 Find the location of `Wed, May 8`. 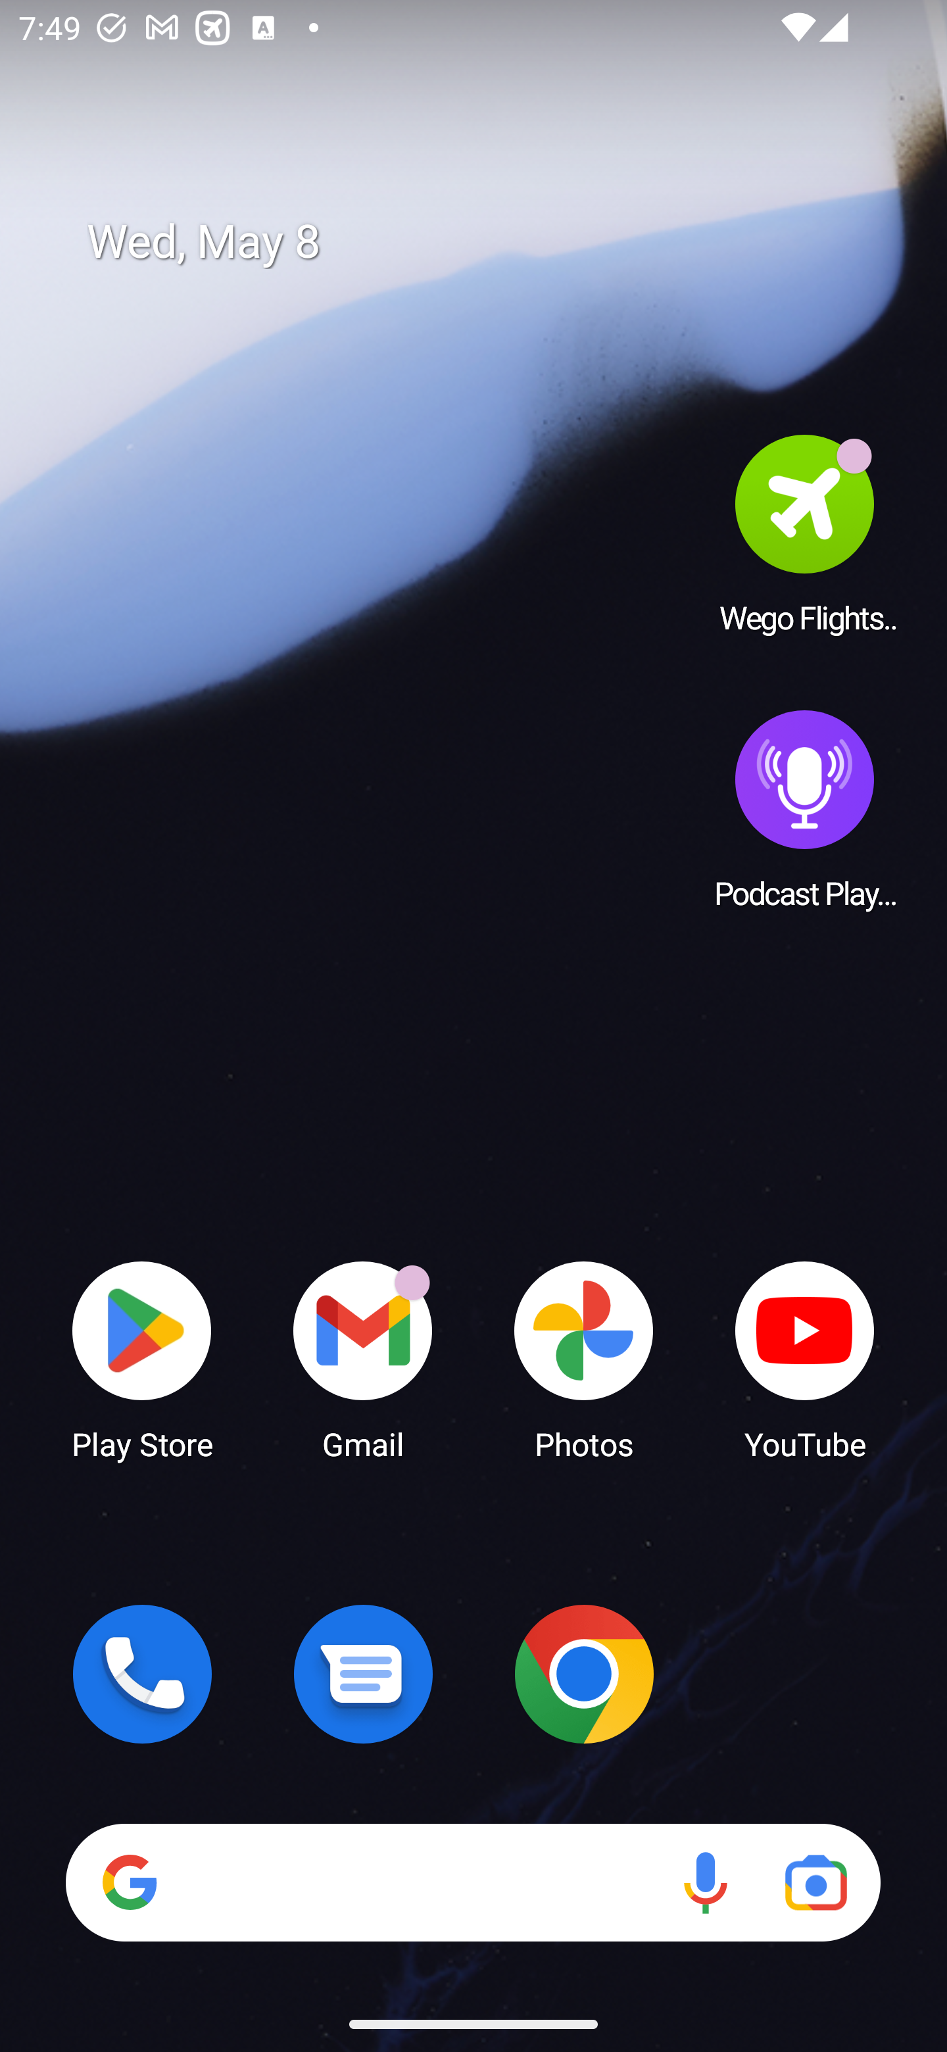

Wed, May 8 is located at coordinates (492, 242).